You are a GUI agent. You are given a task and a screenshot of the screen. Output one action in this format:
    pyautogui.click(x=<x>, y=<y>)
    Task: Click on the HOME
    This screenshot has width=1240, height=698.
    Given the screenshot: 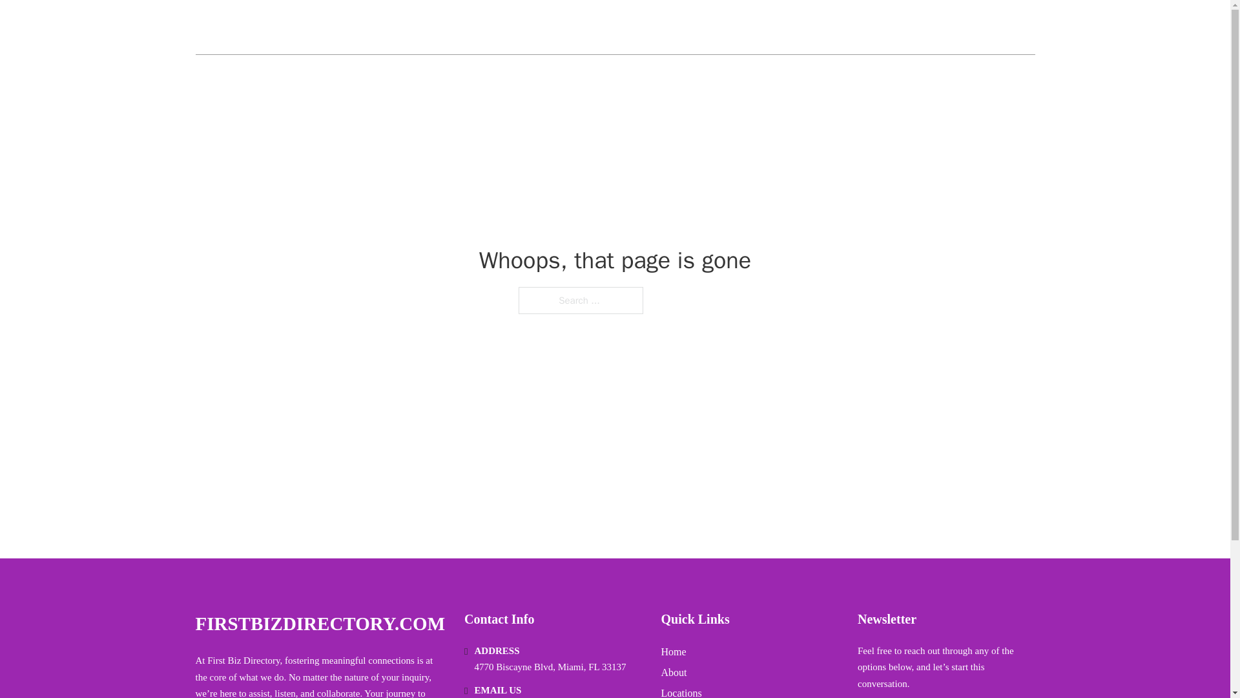 What is the action you would take?
    pyautogui.click(x=880, y=27)
    